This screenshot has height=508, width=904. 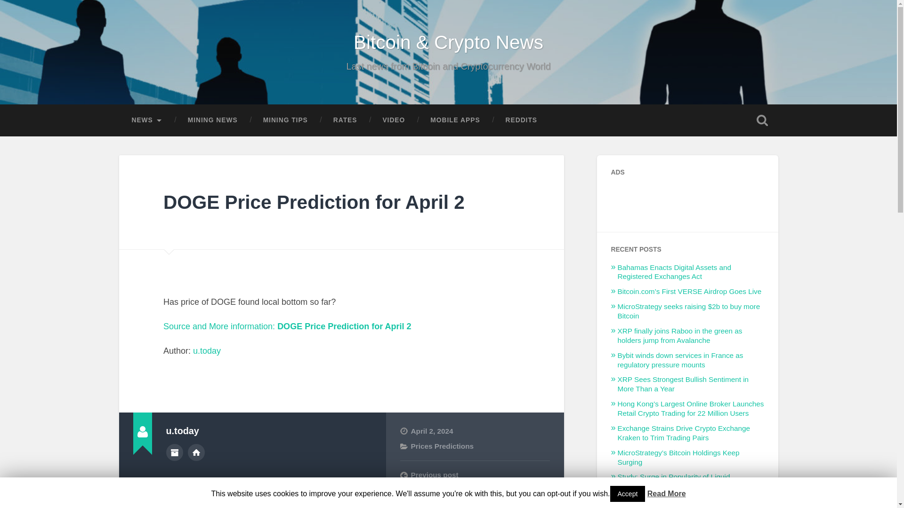 I want to click on Next post, so click(x=475, y=490).